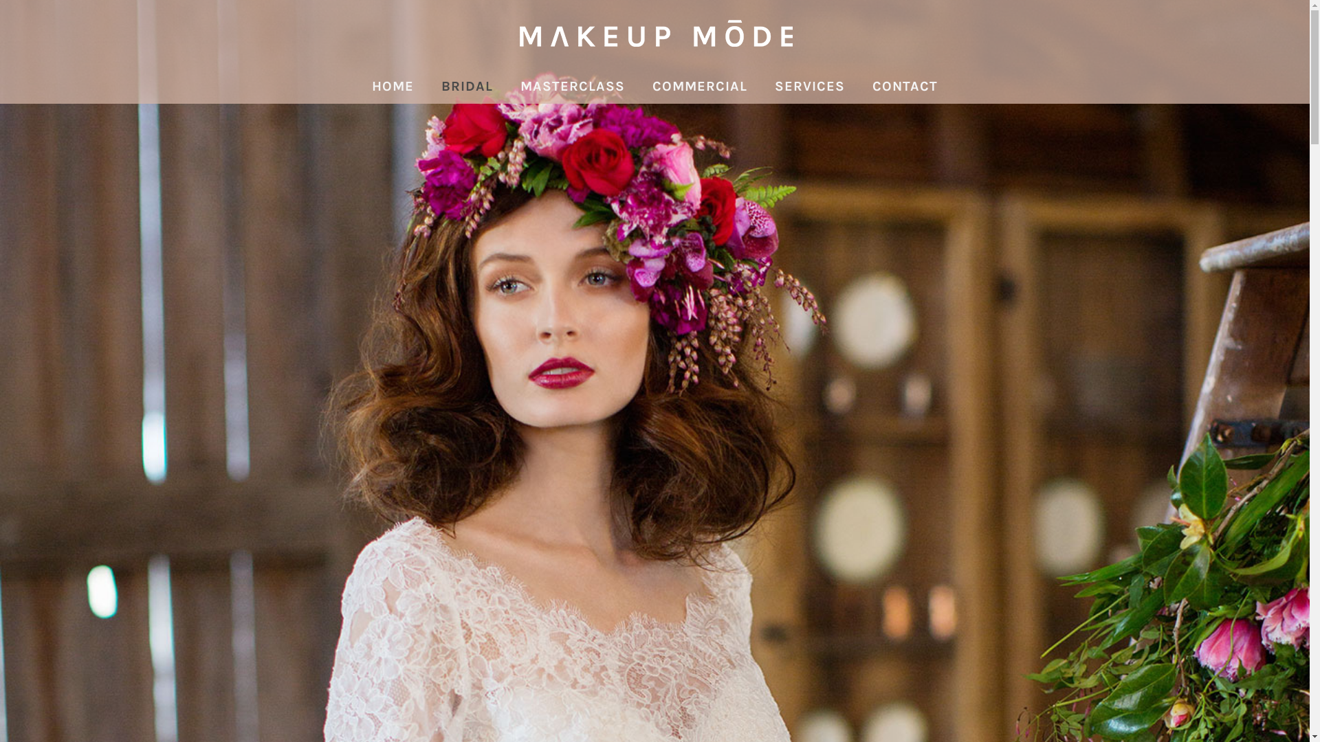  What do you see at coordinates (700, 87) in the screenshot?
I see `COMMERCIAL` at bounding box center [700, 87].